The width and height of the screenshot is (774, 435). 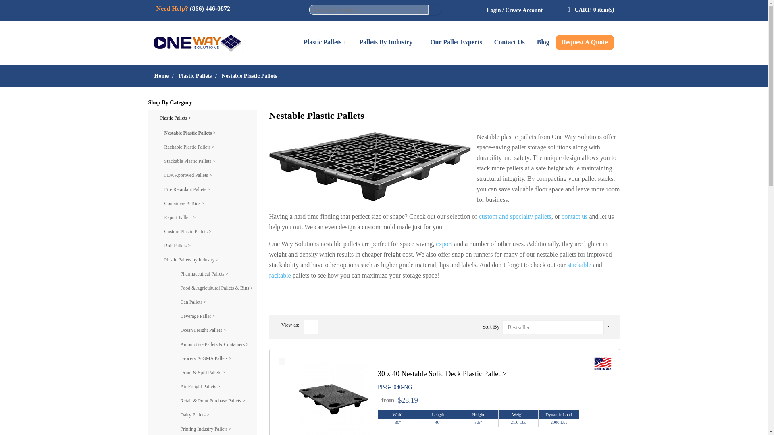 I want to click on Plastic Pallets, so click(x=325, y=43).